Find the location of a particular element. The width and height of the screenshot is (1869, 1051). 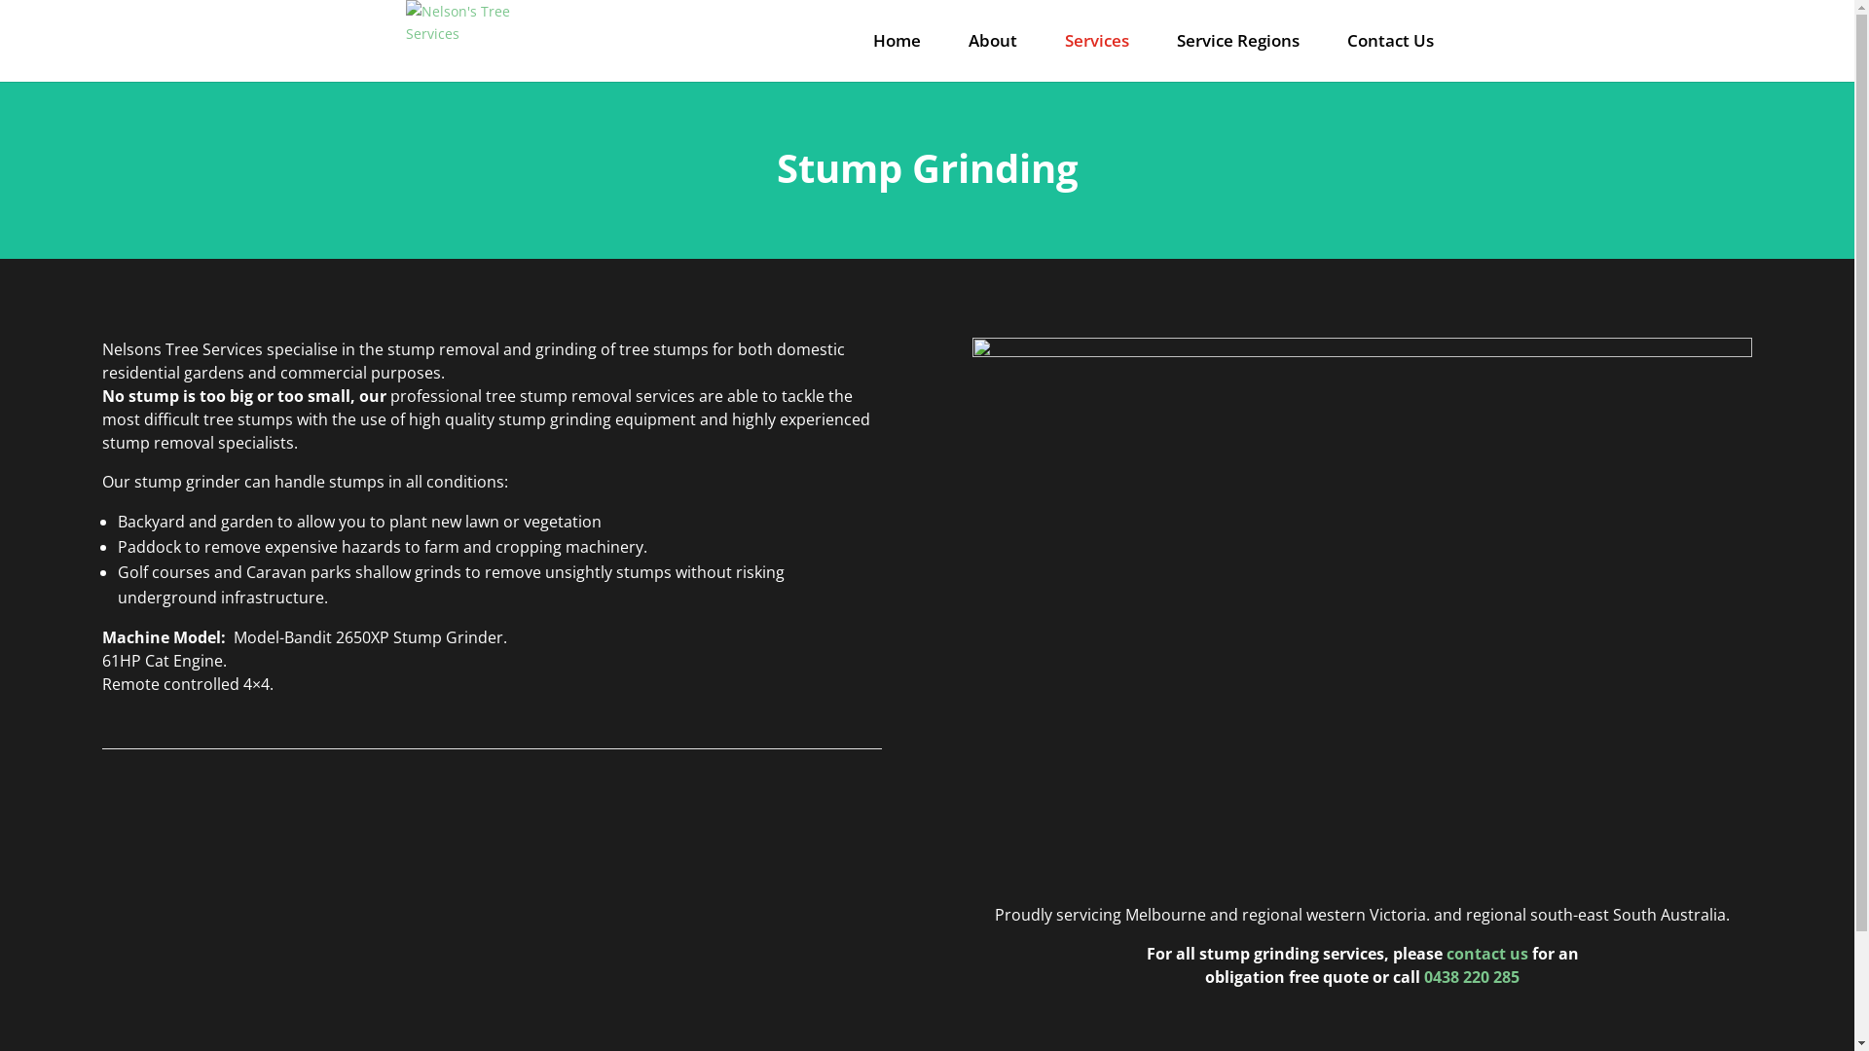

About is located at coordinates (992, 41).